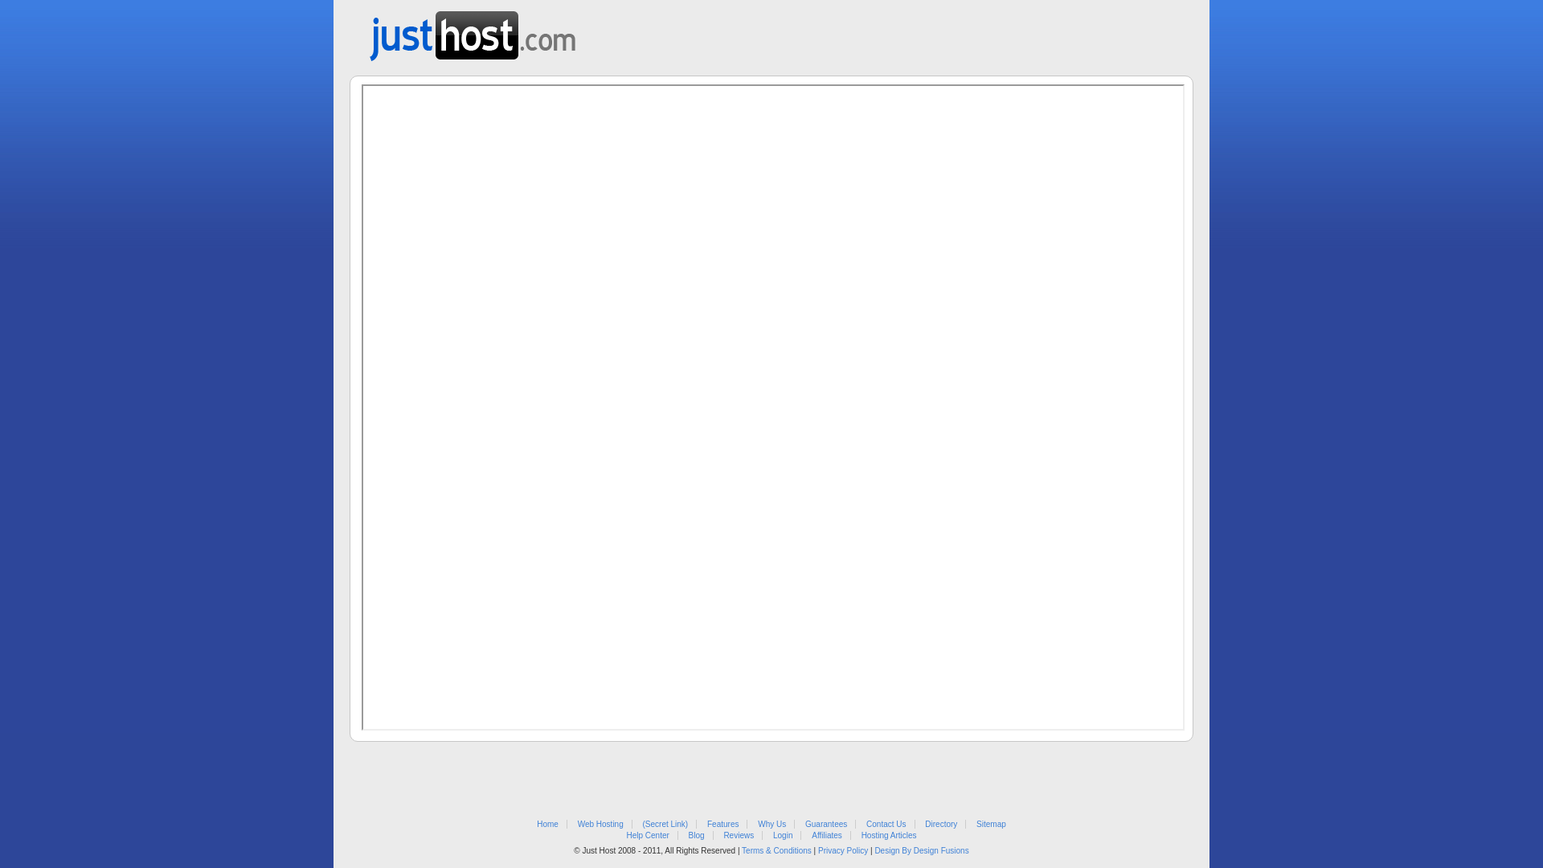  I want to click on Login, so click(783, 836).